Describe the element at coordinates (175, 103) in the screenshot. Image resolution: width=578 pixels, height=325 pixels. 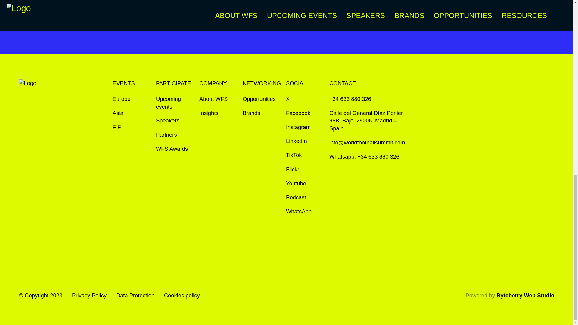
I see `Upcoming events` at that location.